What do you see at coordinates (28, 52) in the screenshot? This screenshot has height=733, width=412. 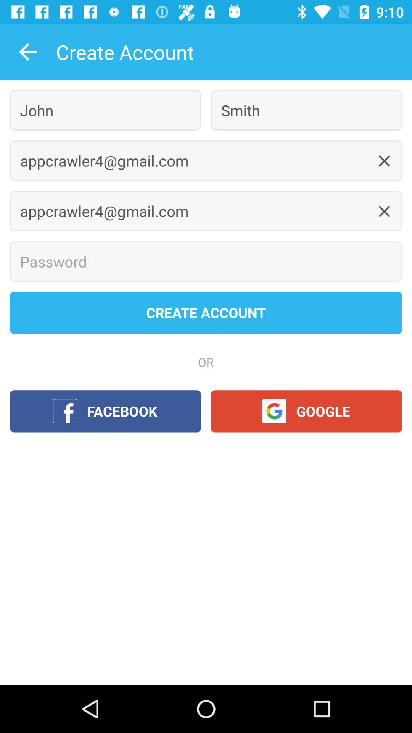 I see `choose the item above john` at bounding box center [28, 52].